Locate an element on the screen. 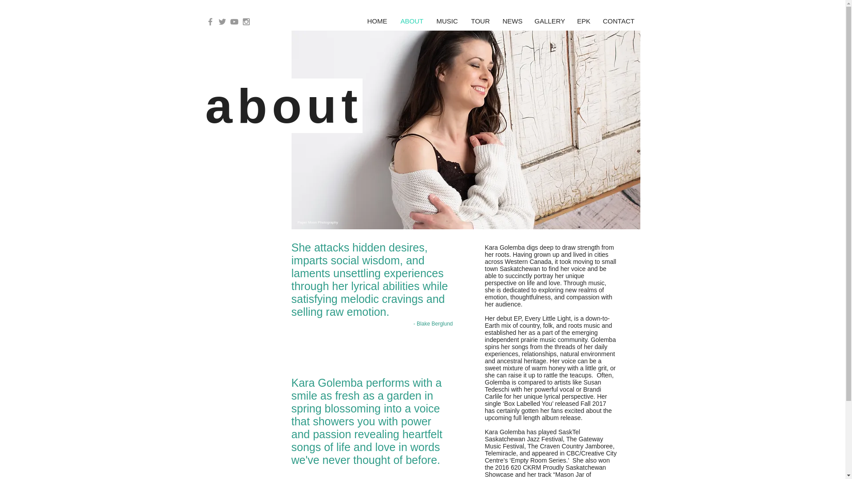 This screenshot has height=479, width=852. ABOUT is located at coordinates (412, 21).